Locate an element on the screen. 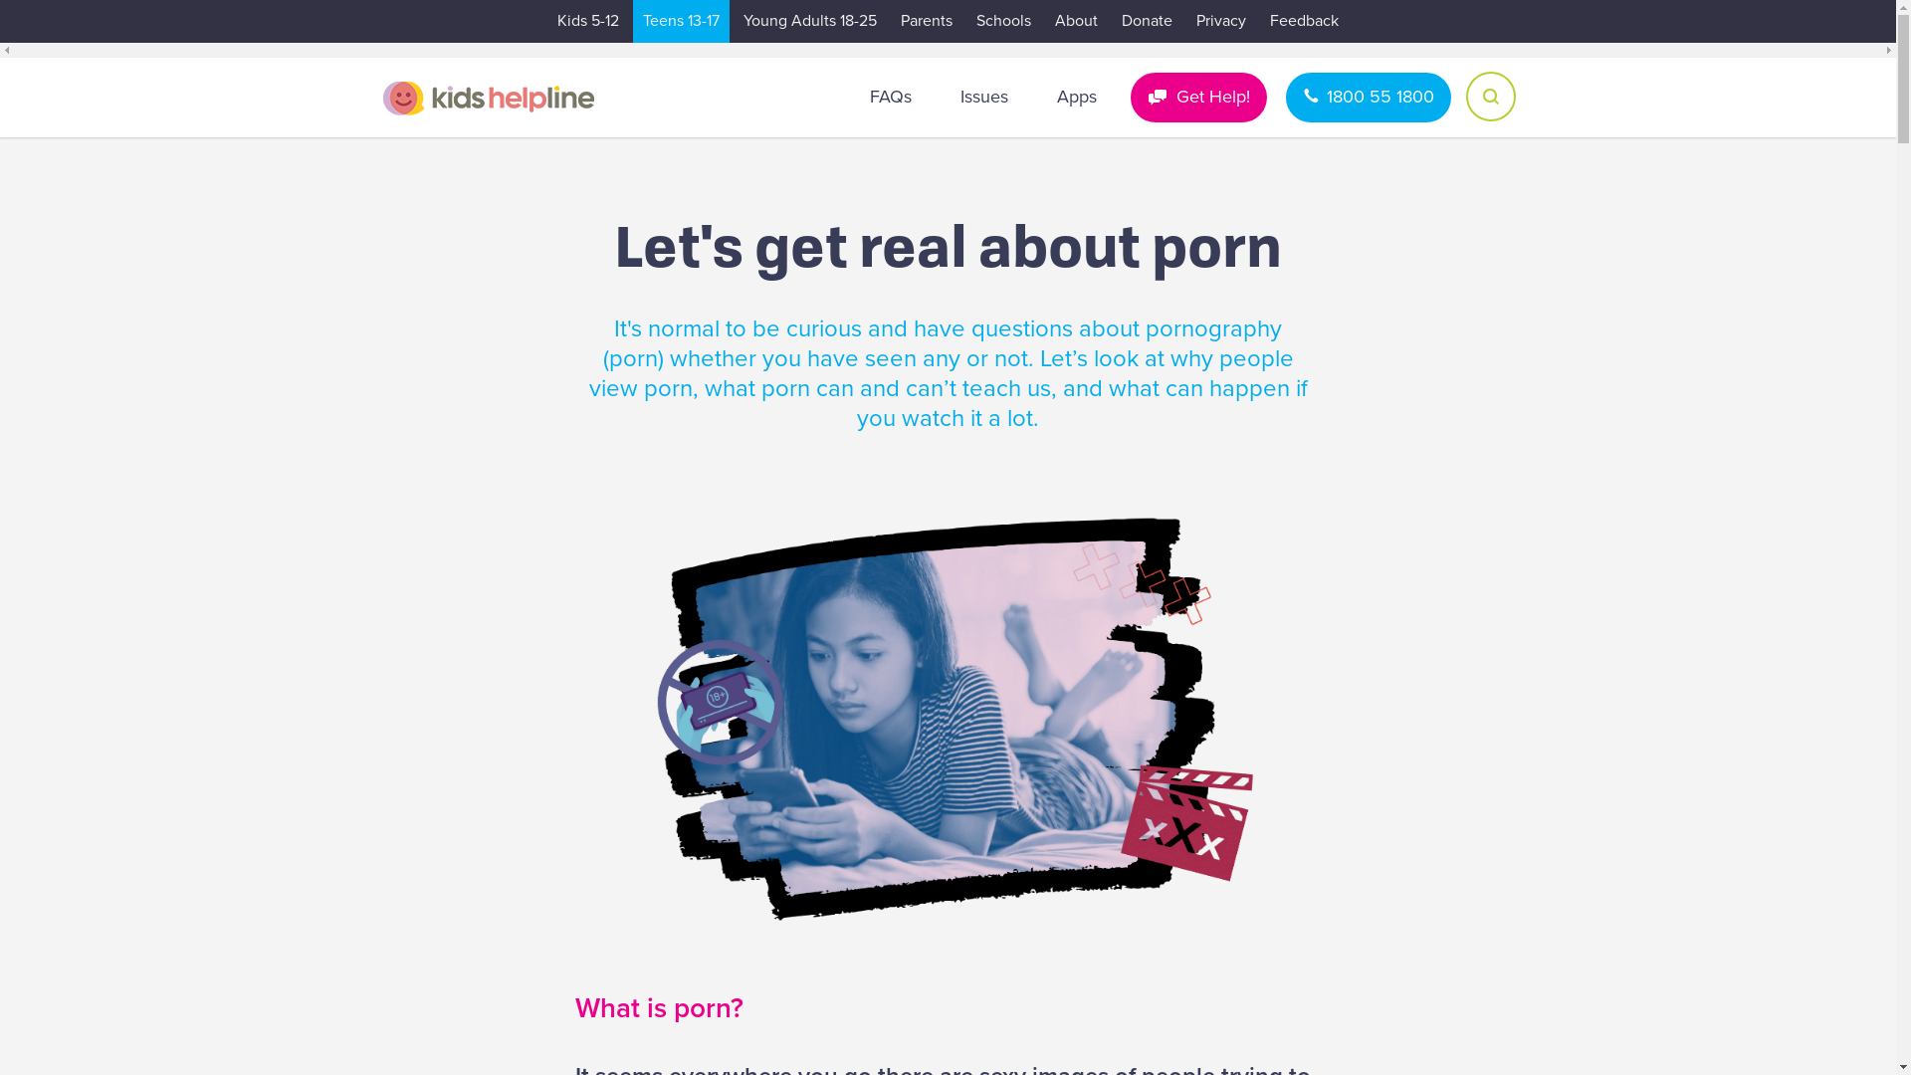  Parents is located at coordinates (927, 22).